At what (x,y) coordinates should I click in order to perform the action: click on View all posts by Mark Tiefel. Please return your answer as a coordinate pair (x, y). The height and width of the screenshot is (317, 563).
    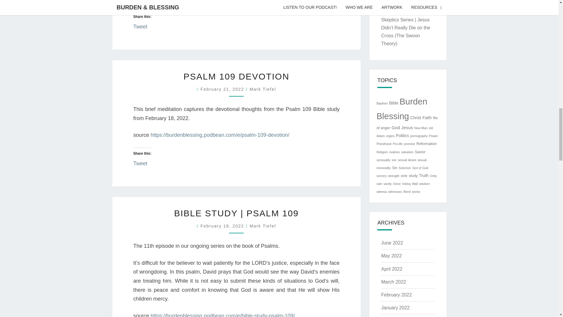
    Looking at the image, I should click on (262, 226).